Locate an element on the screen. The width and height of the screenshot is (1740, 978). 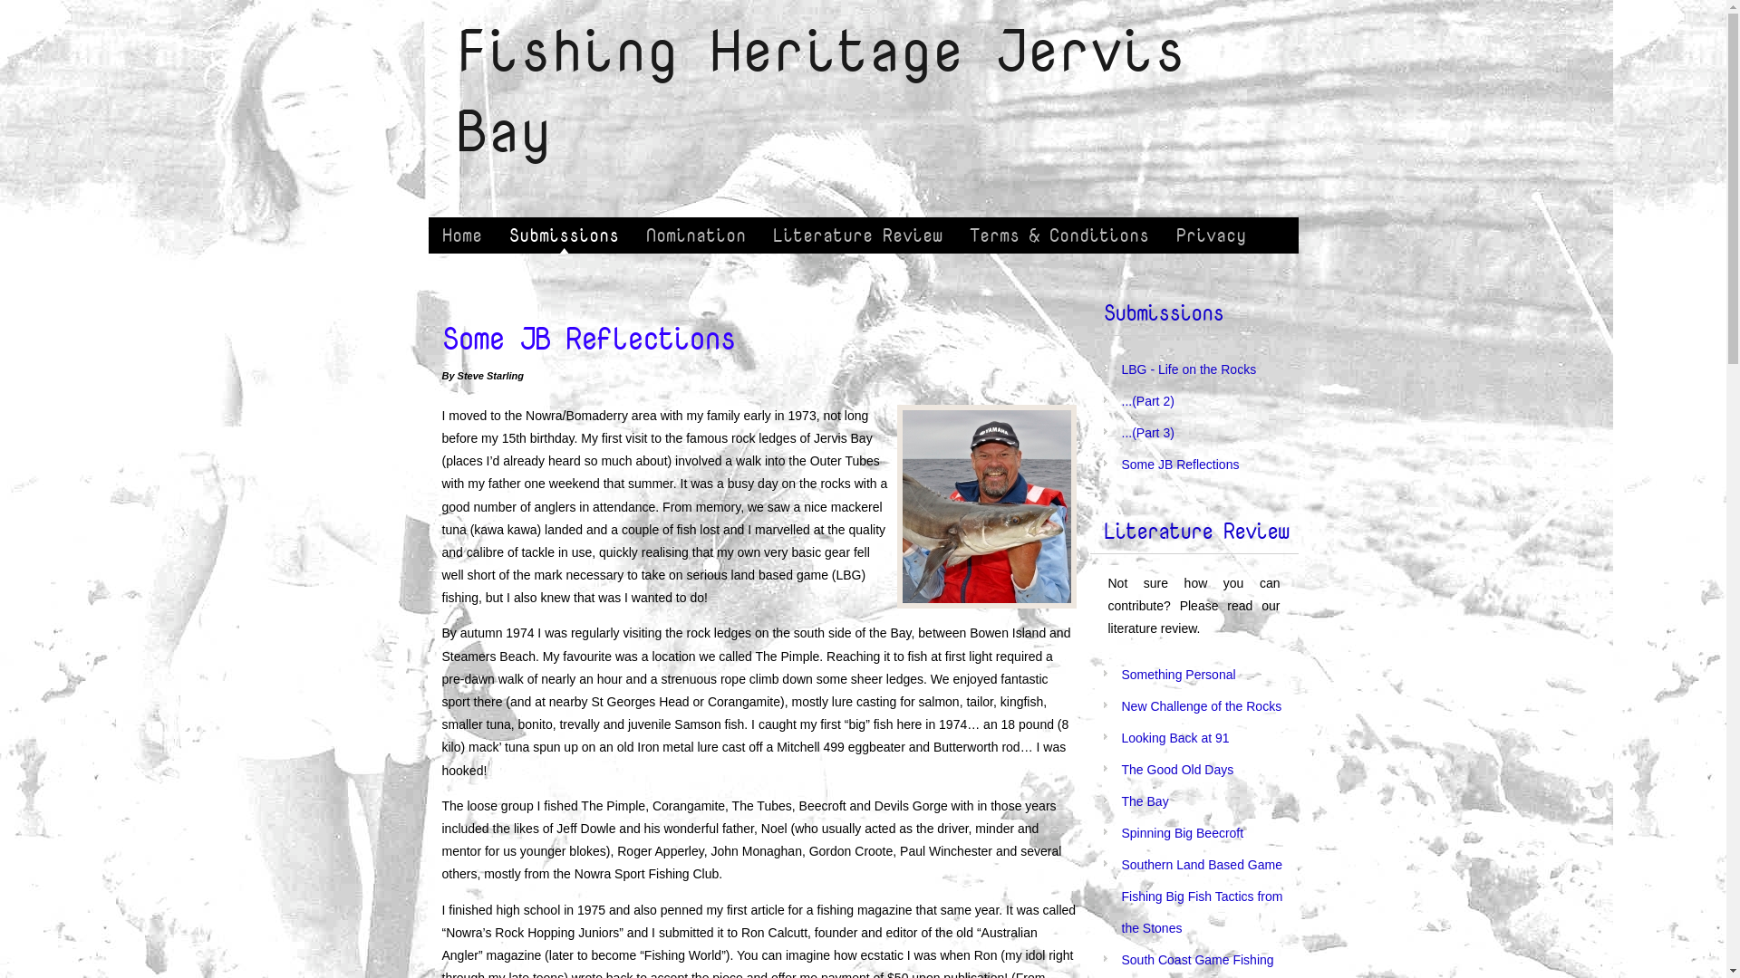
Home is located at coordinates (461, 235).